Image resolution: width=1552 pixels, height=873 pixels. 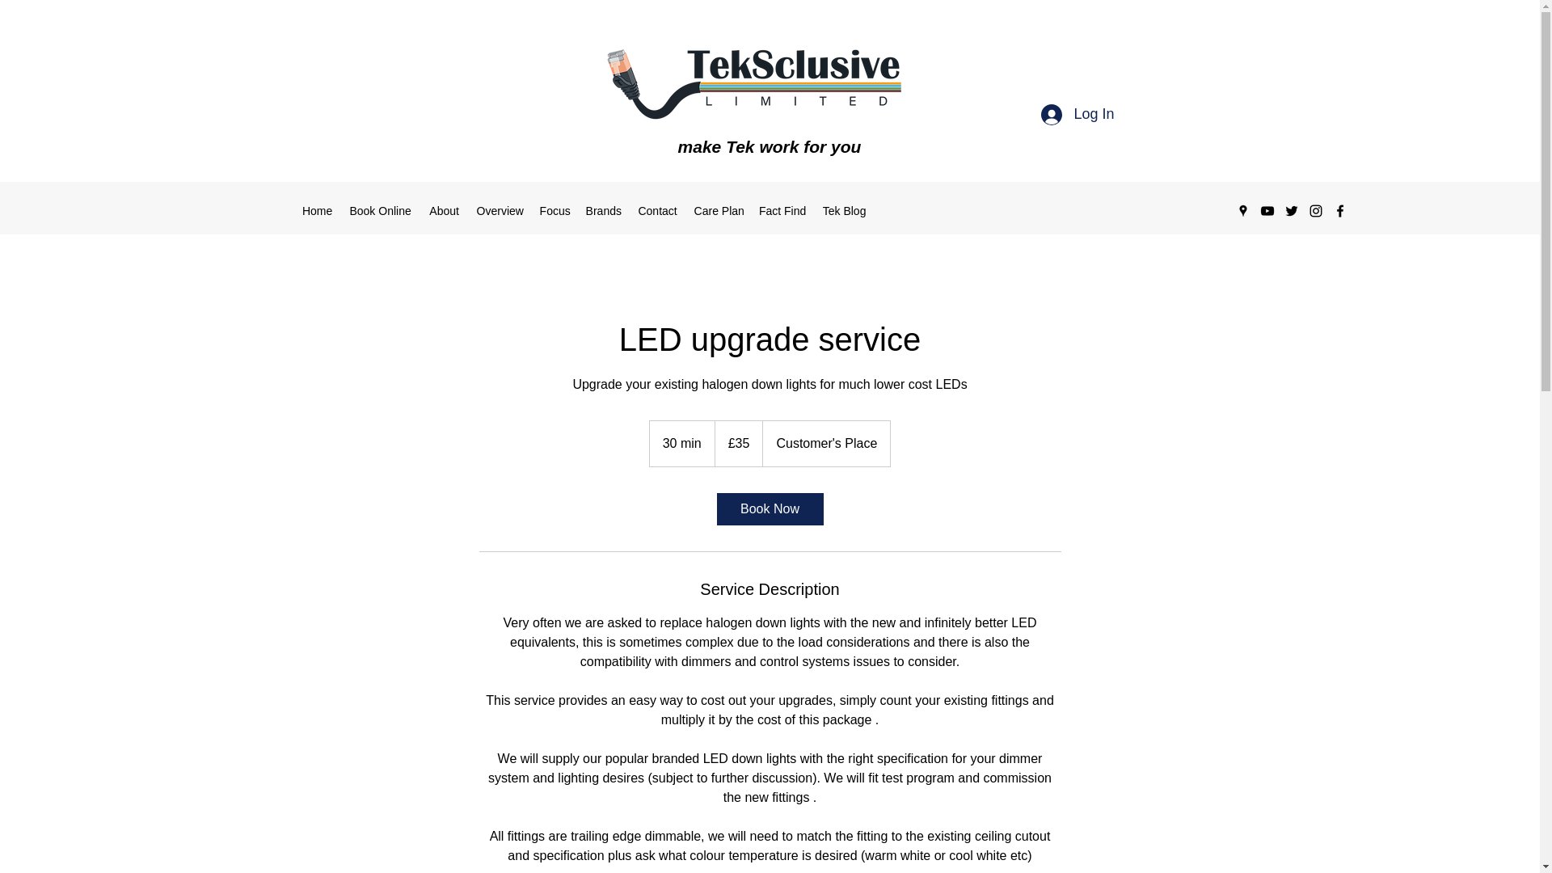 I want to click on Log In, so click(x=1078, y=115).